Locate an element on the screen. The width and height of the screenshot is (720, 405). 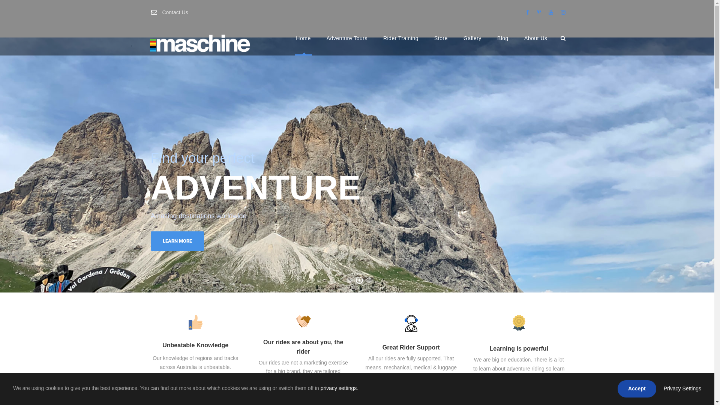
icon-10 is located at coordinates (196, 322).